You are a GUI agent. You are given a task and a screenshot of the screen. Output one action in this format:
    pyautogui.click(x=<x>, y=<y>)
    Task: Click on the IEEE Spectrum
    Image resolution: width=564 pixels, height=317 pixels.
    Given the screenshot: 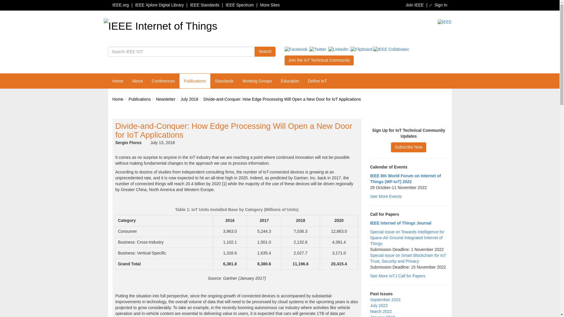 What is the action you would take?
    pyautogui.click(x=240, y=5)
    